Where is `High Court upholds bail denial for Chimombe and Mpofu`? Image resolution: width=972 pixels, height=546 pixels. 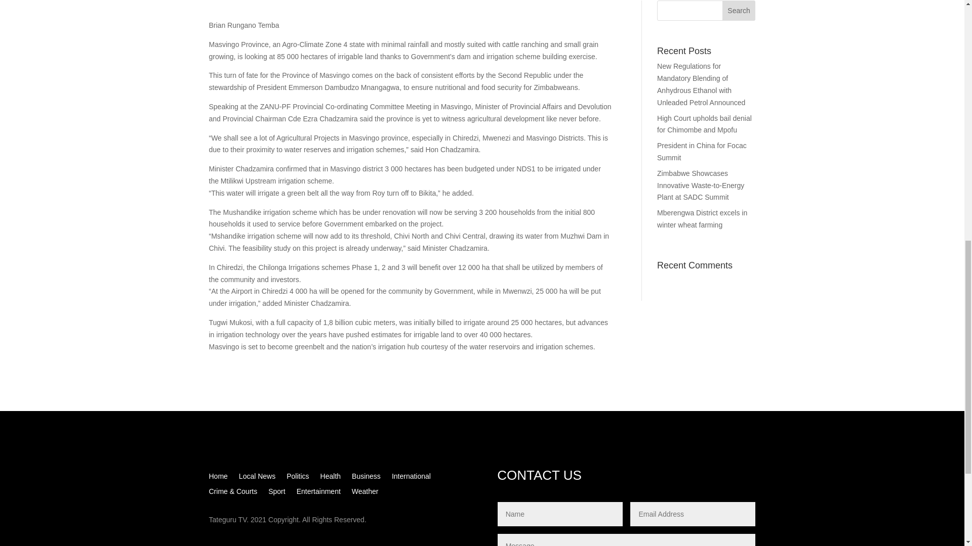
High Court upholds bail denial for Chimombe and Mpofu is located at coordinates (704, 124).